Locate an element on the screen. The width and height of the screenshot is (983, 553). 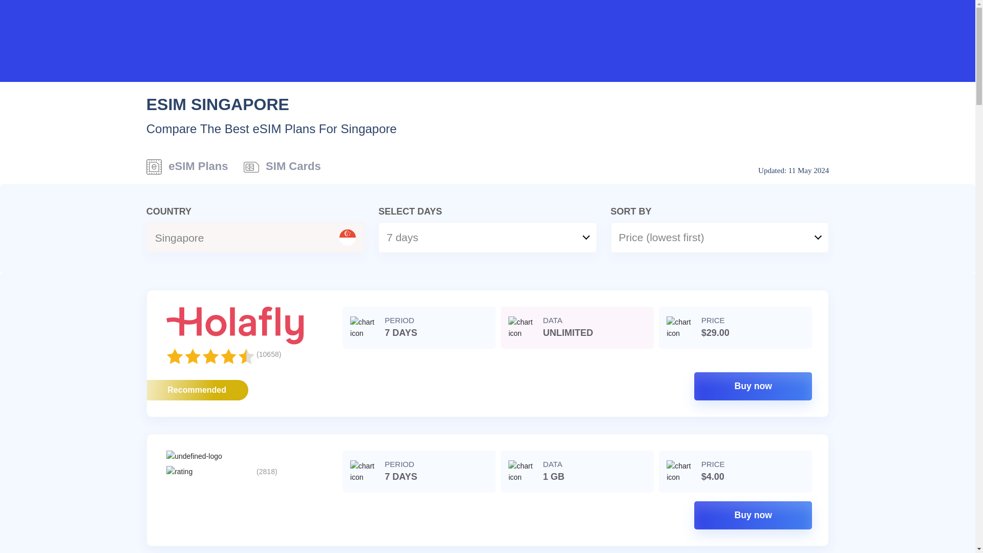
7 days is located at coordinates (487, 238).